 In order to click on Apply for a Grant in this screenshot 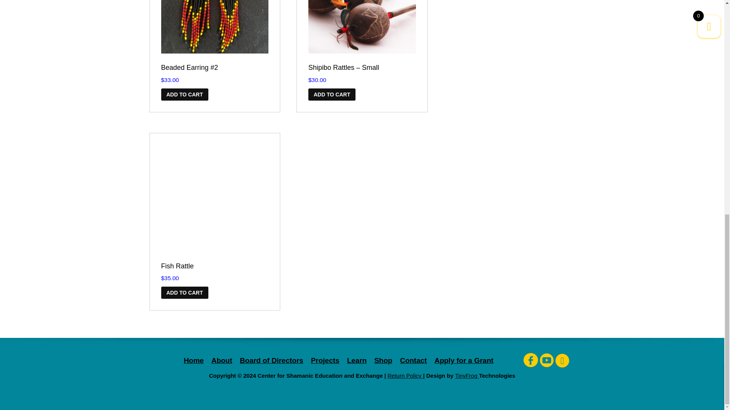, I will do `click(464, 360)`.